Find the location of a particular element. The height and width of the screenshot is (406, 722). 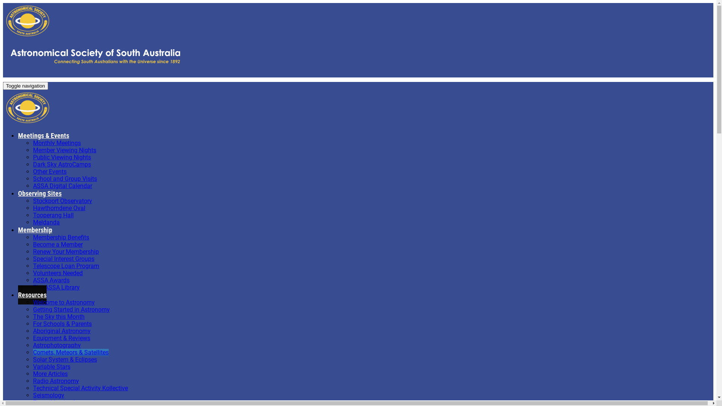

Membership Benefits is located at coordinates (61, 238).